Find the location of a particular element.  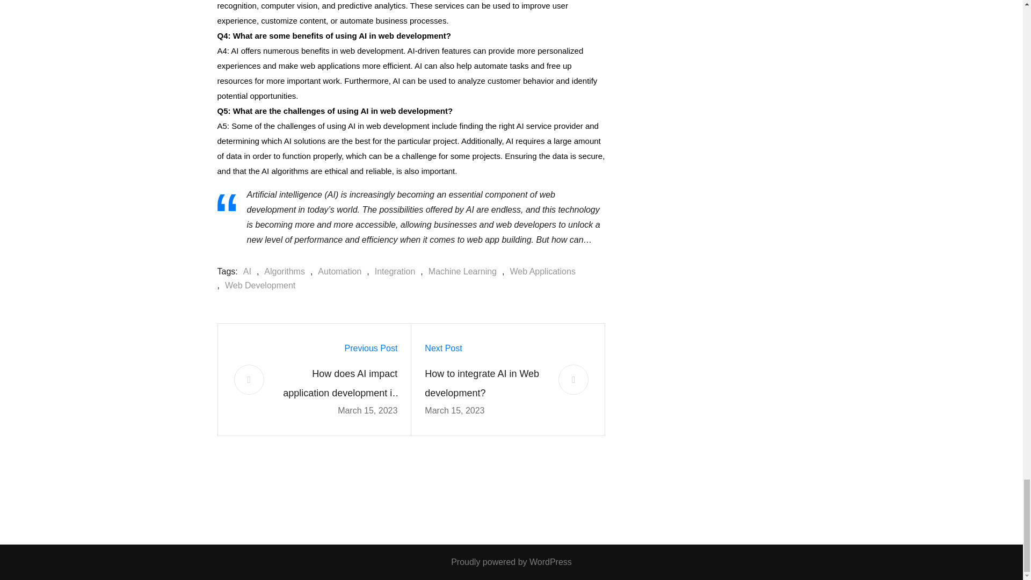

Algorithms is located at coordinates (281, 272).